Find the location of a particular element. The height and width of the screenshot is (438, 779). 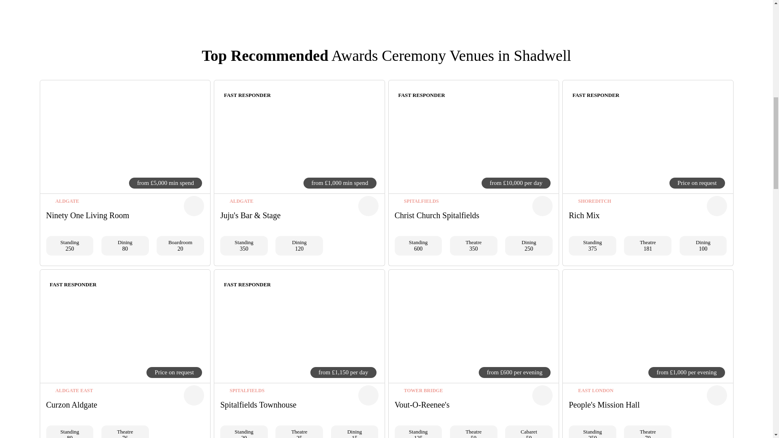

Add to wishlist is located at coordinates (194, 395).